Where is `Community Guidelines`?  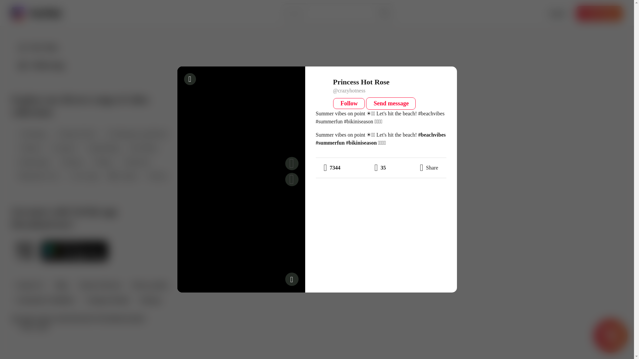
Community Guidelines is located at coordinates (45, 301).